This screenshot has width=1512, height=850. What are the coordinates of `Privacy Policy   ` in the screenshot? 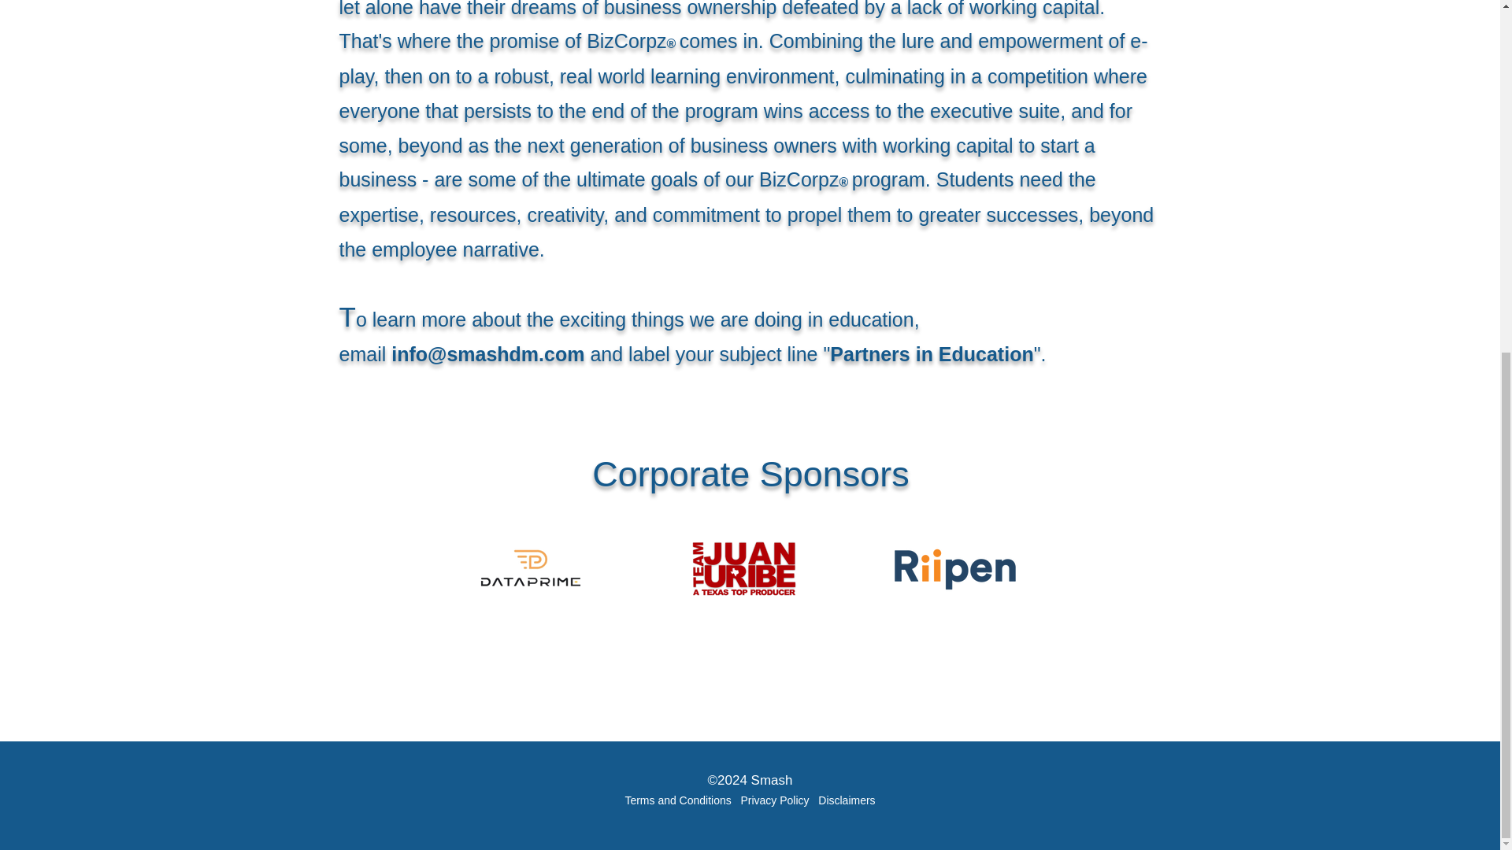 It's located at (779, 800).